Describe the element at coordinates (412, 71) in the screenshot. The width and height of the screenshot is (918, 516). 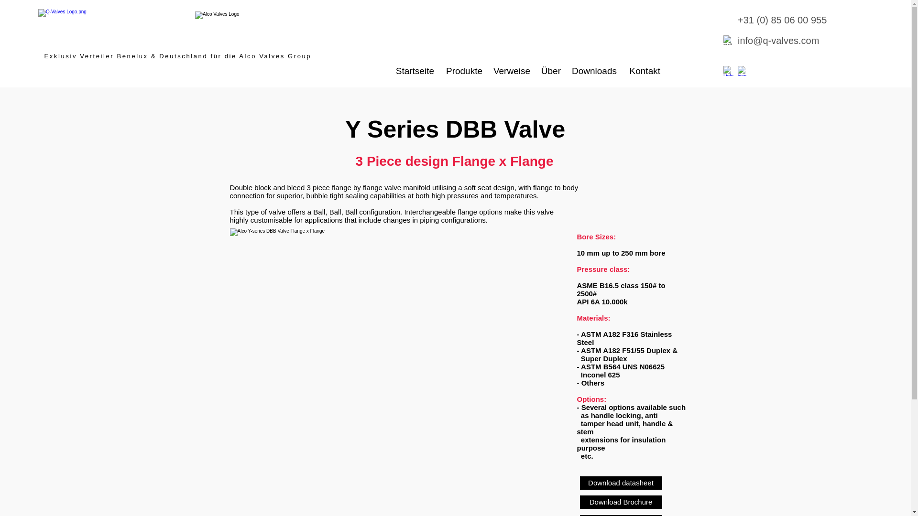
I see `Startseite` at that location.